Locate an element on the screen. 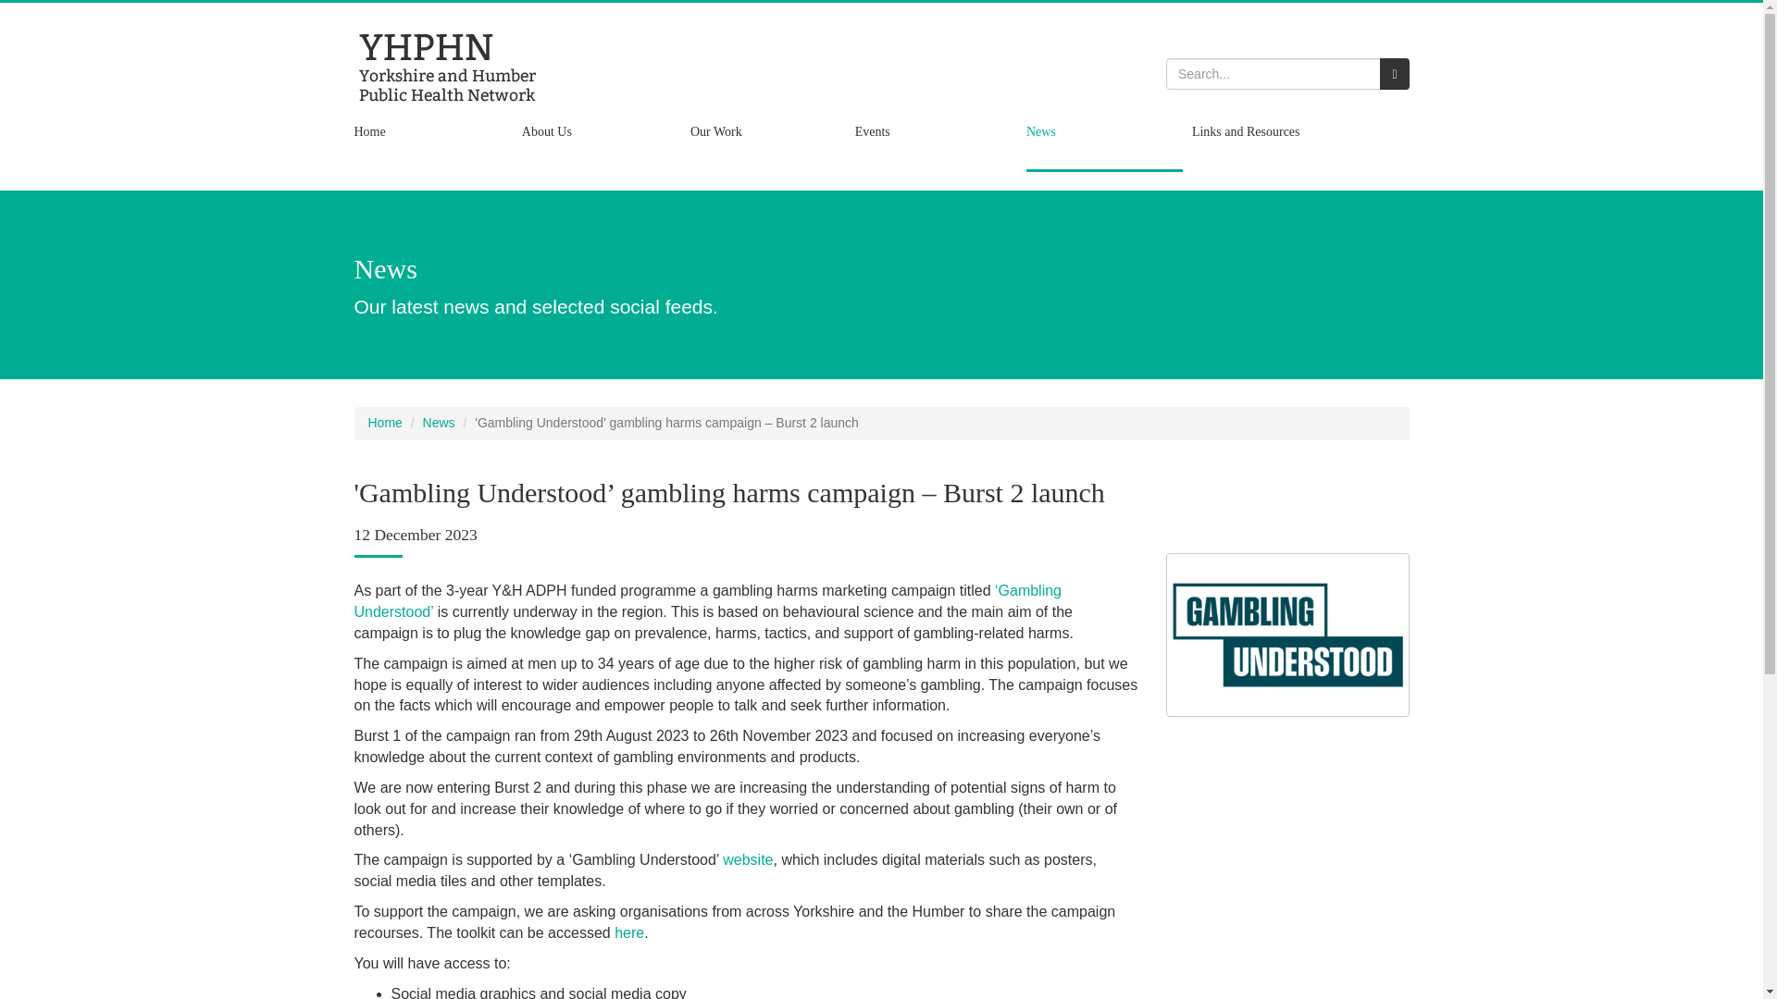 Image resolution: width=1777 pixels, height=999 pixels. Links and Resources is located at coordinates (1282, 142).